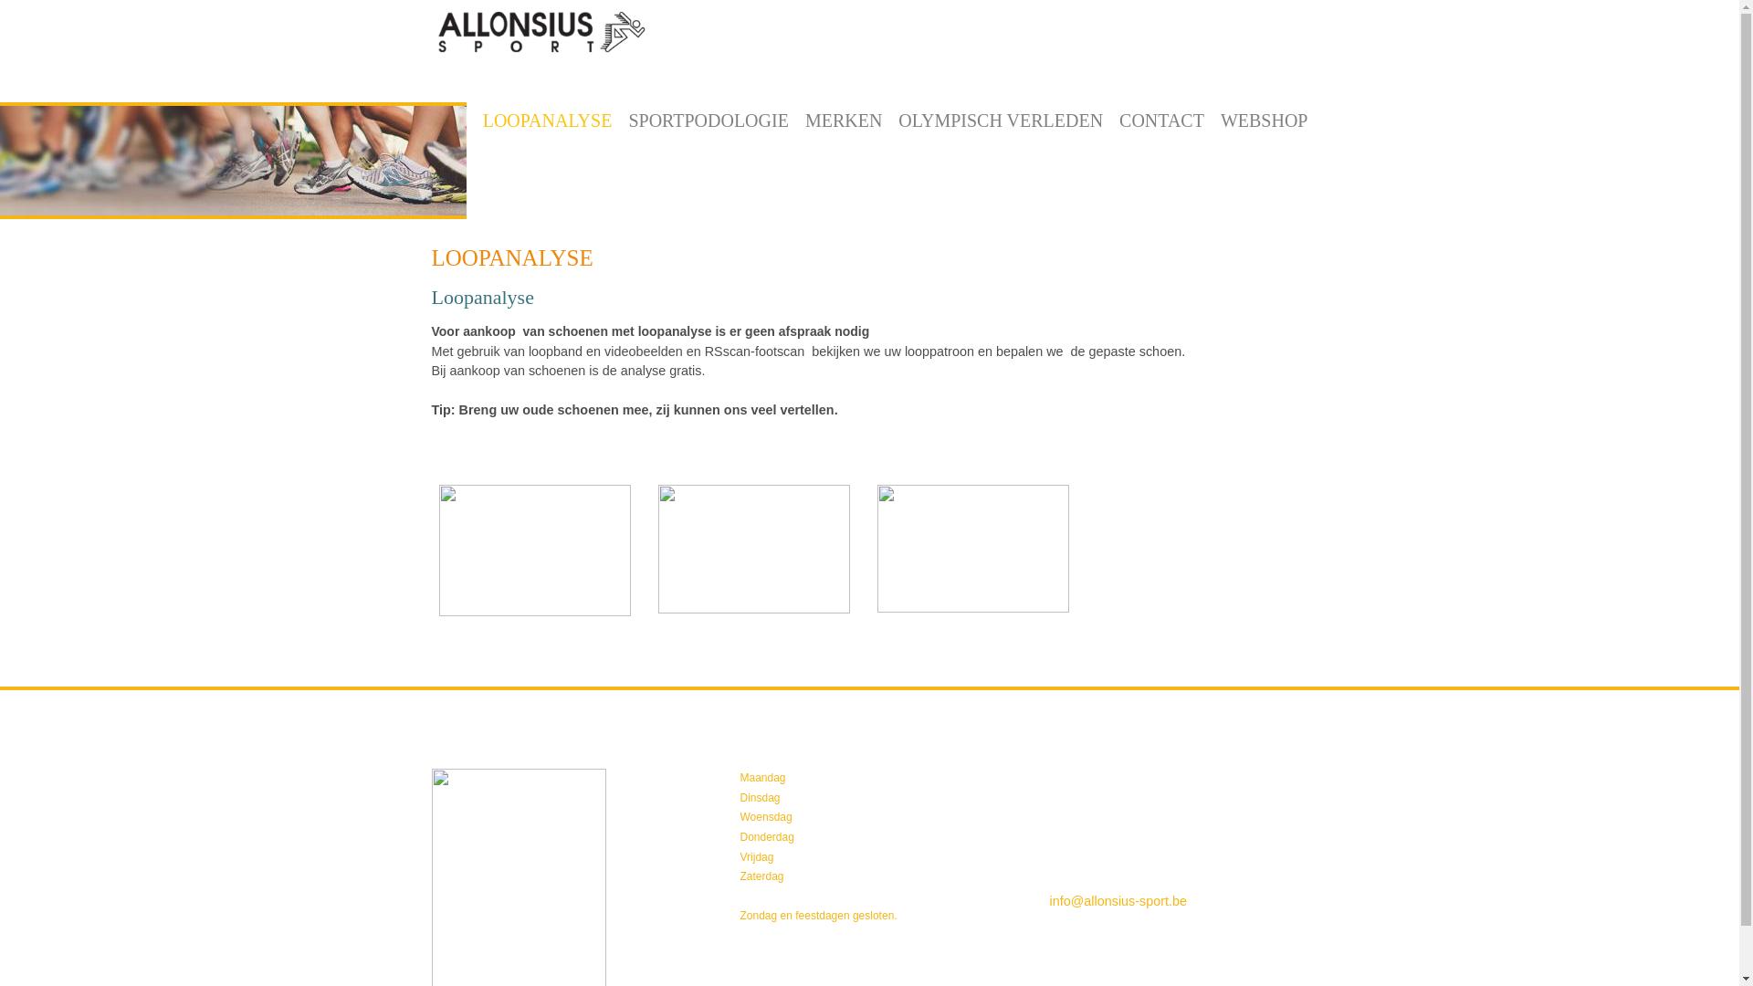 This screenshot has height=986, width=1753. Describe the element at coordinates (1161, 121) in the screenshot. I see `CONTACT` at that location.